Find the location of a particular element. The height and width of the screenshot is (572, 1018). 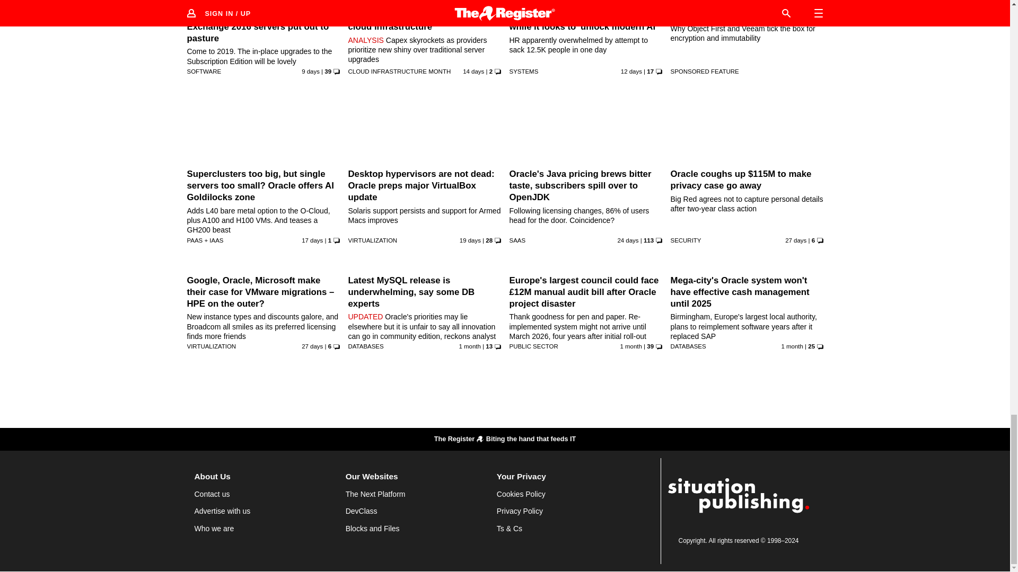

6 Aug 2024 8:33 is located at coordinates (631, 71).